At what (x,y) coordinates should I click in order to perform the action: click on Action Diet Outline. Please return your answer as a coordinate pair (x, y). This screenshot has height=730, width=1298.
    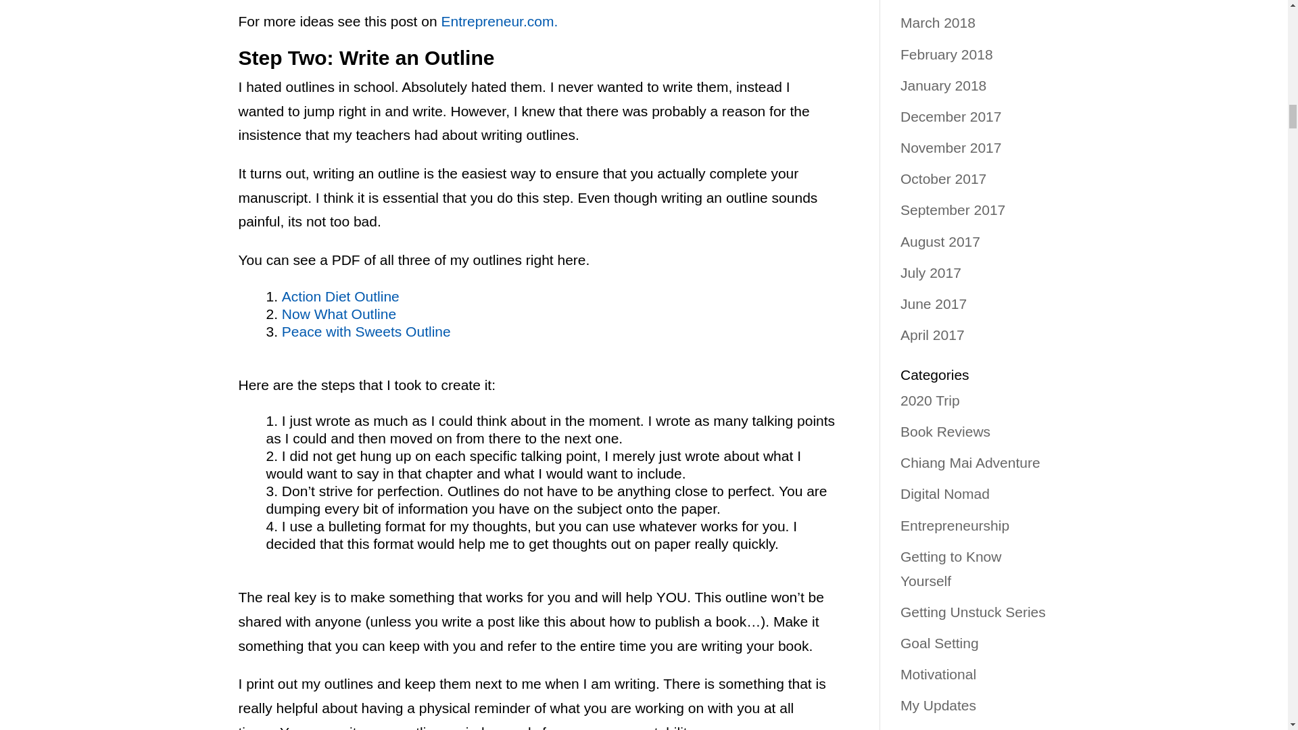
    Looking at the image, I should click on (341, 296).